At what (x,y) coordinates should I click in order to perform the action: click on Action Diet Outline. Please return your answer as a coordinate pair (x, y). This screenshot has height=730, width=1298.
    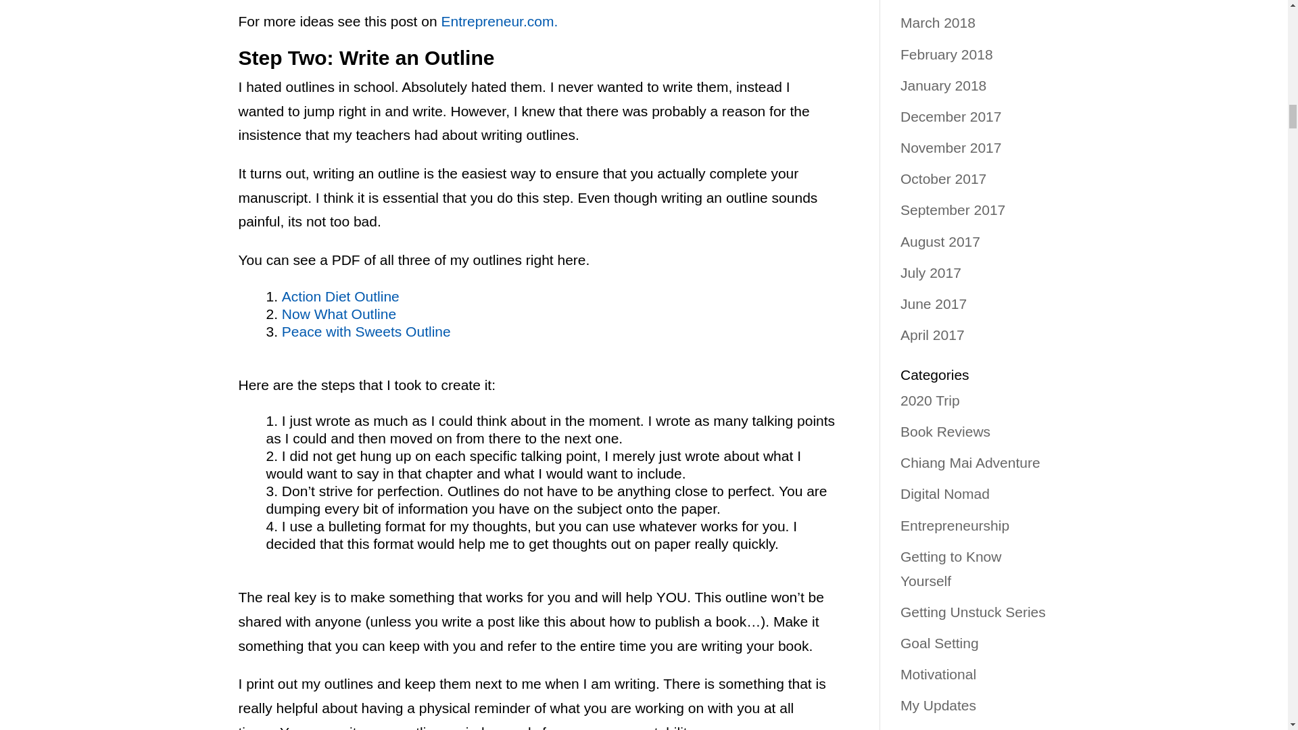
    Looking at the image, I should click on (341, 296).